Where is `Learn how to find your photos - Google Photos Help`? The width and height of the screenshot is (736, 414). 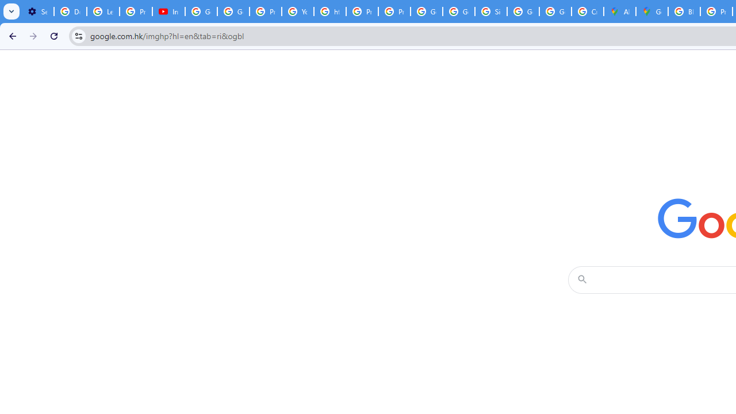 Learn how to find your photos - Google Photos Help is located at coordinates (103, 11).